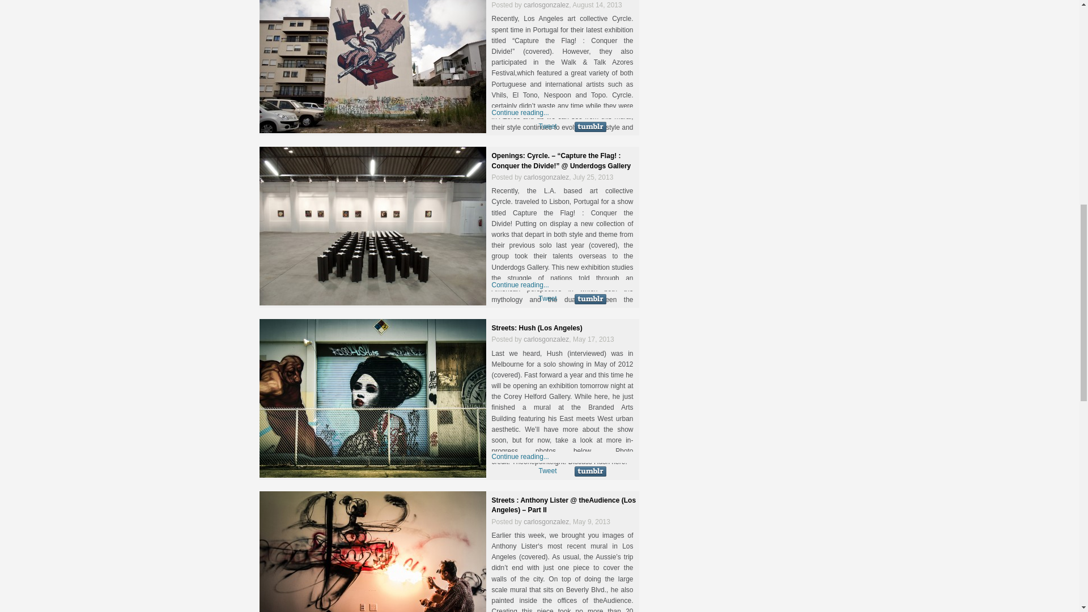  I want to click on Continue reading..., so click(520, 284).